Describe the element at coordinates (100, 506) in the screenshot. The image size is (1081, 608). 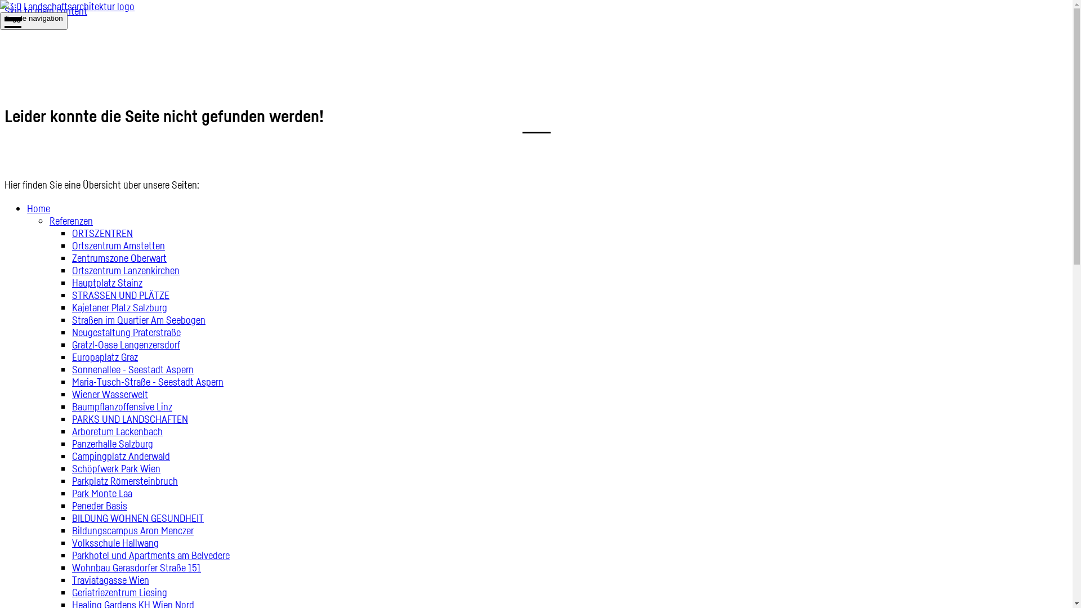
I see `Peneder Basis` at that location.